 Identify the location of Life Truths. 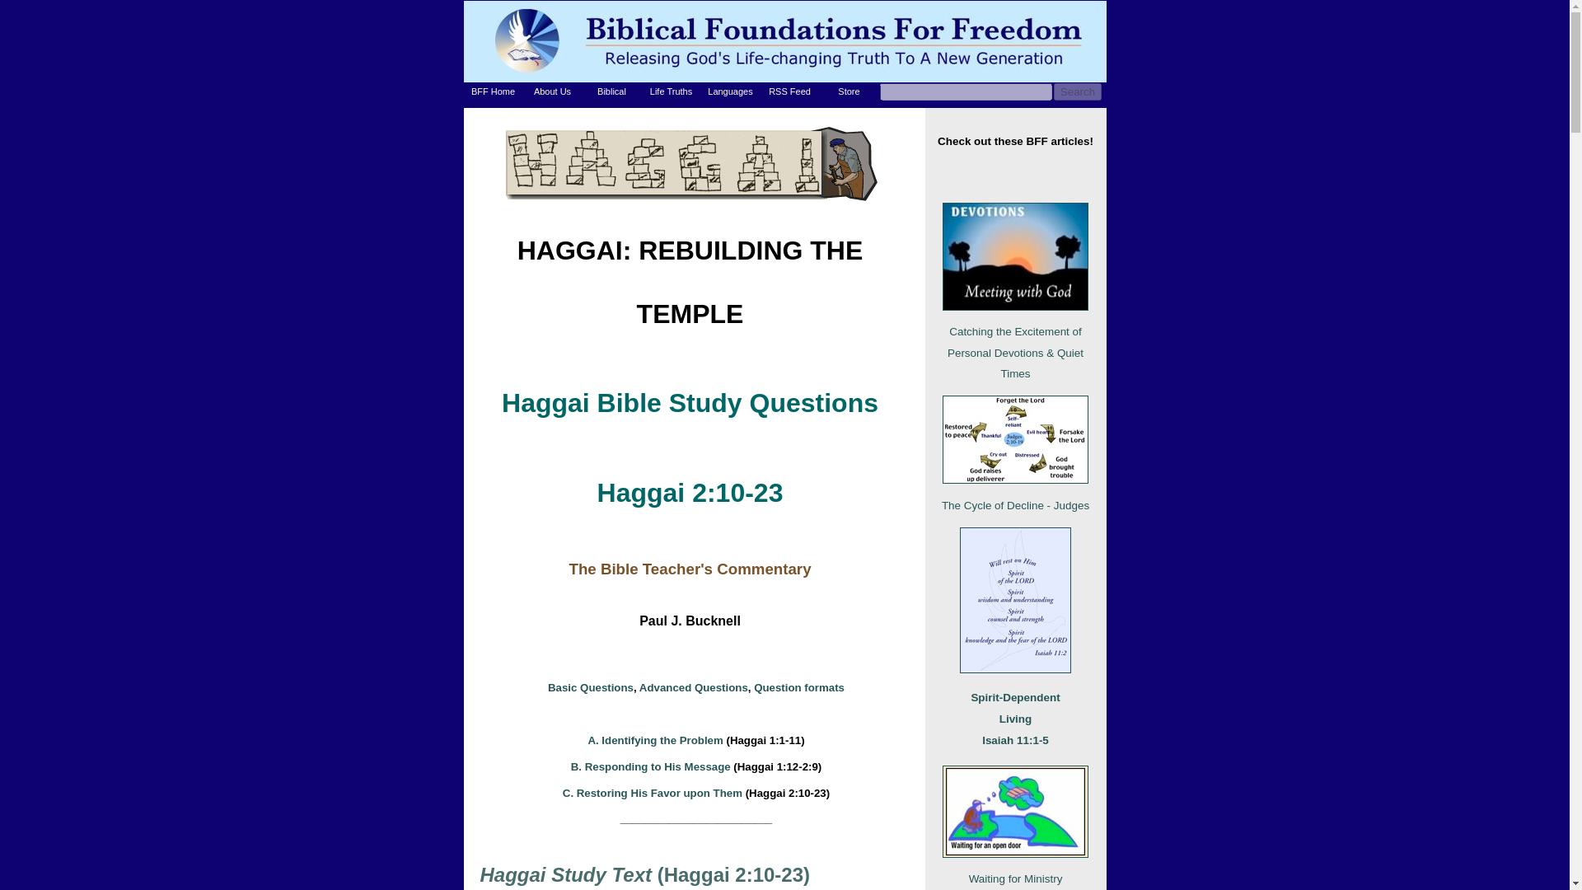
(671, 91).